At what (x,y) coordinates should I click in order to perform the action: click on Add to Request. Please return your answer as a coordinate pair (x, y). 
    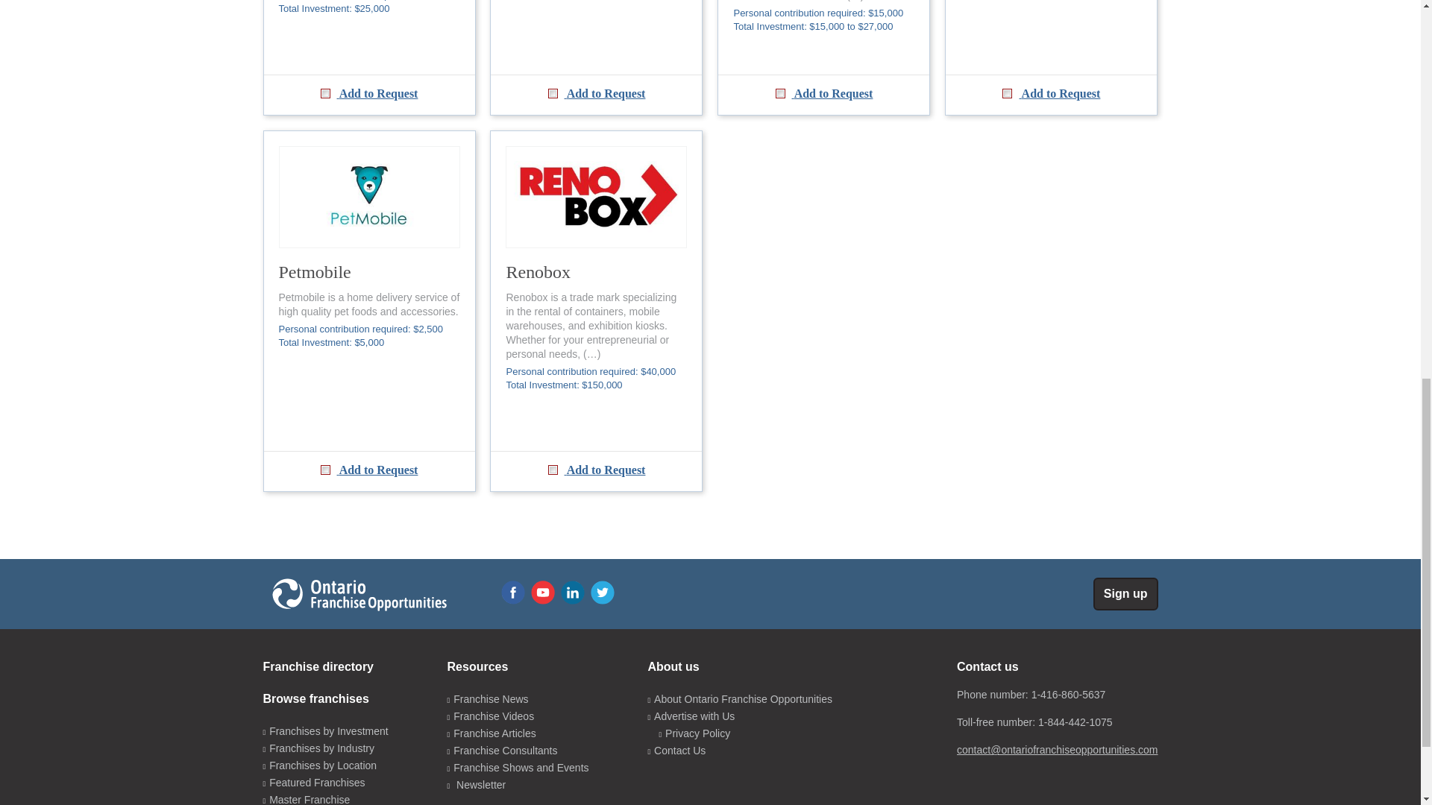
    Looking at the image, I should click on (369, 95).